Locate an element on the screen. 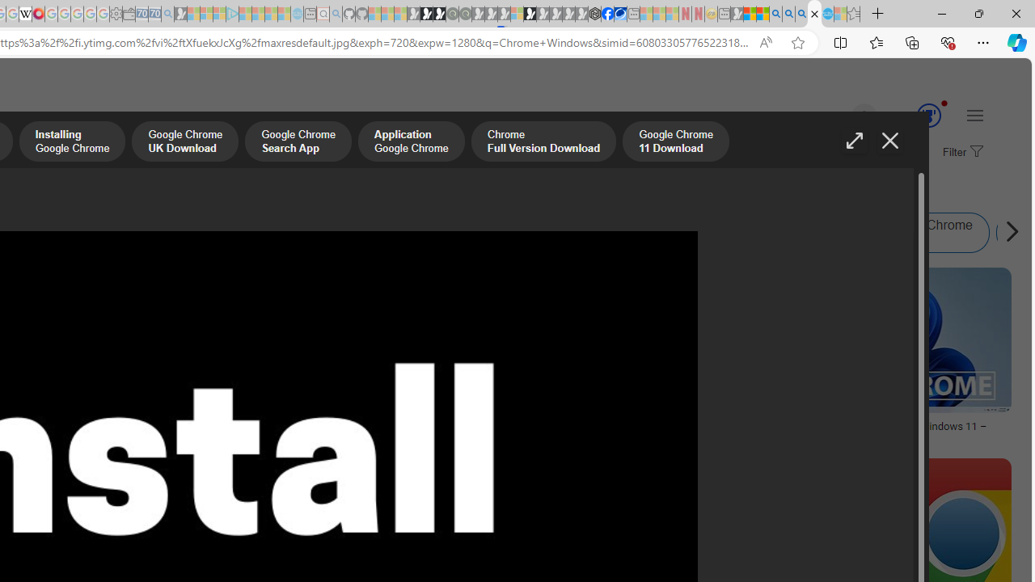 This screenshot has width=1035, height=582. Nordace - Cooler Bags is located at coordinates (595, 15).